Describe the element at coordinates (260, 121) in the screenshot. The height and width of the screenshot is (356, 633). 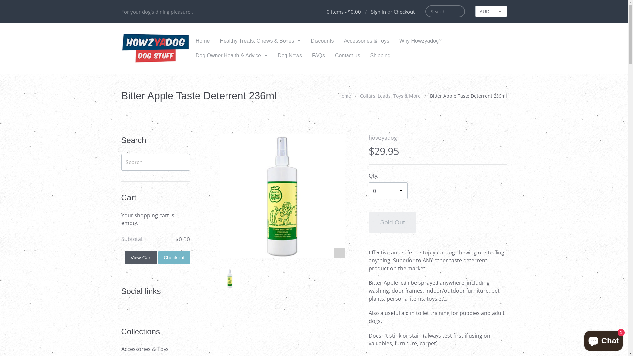
I see `Variety Packs` at that location.